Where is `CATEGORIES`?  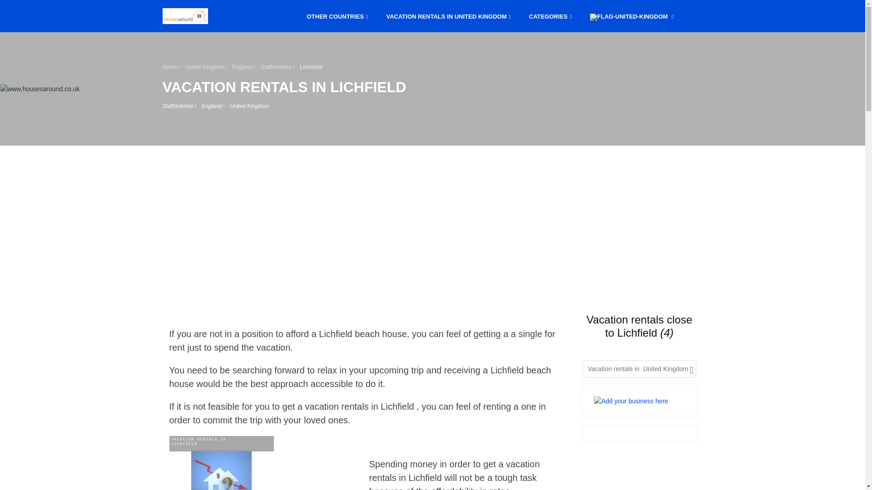 CATEGORIES is located at coordinates (550, 15).